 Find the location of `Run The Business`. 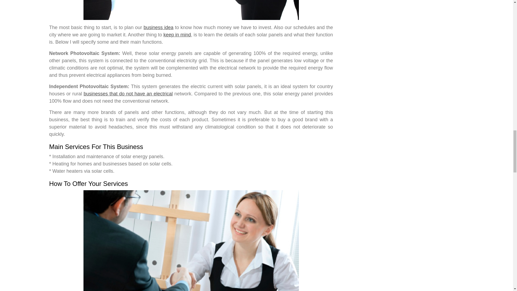

Run The Business is located at coordinates (191, 10).